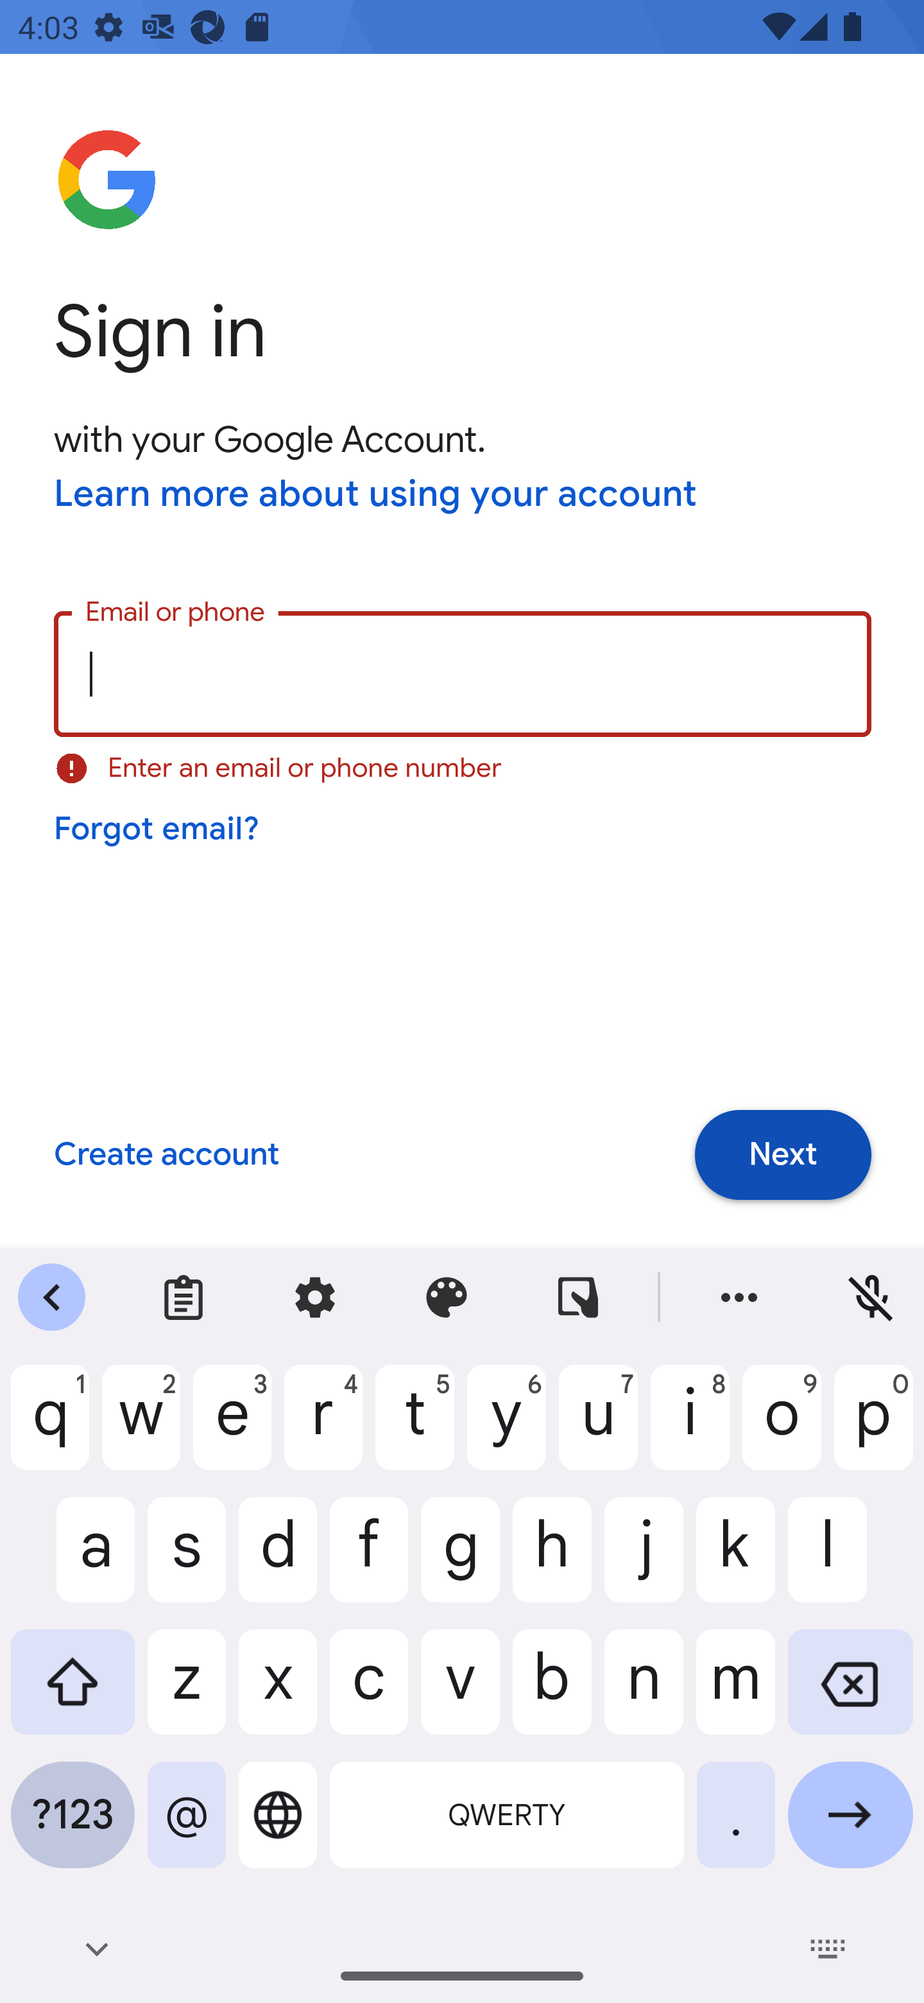 The width and height of the screenshot is (924, 2003). I want to click on Forgot email?, so click(158, 829).